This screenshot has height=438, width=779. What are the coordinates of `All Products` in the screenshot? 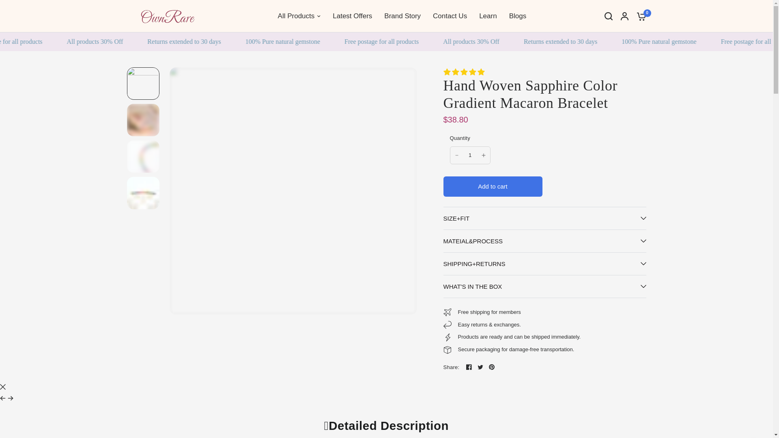 It's located at (299, 15).